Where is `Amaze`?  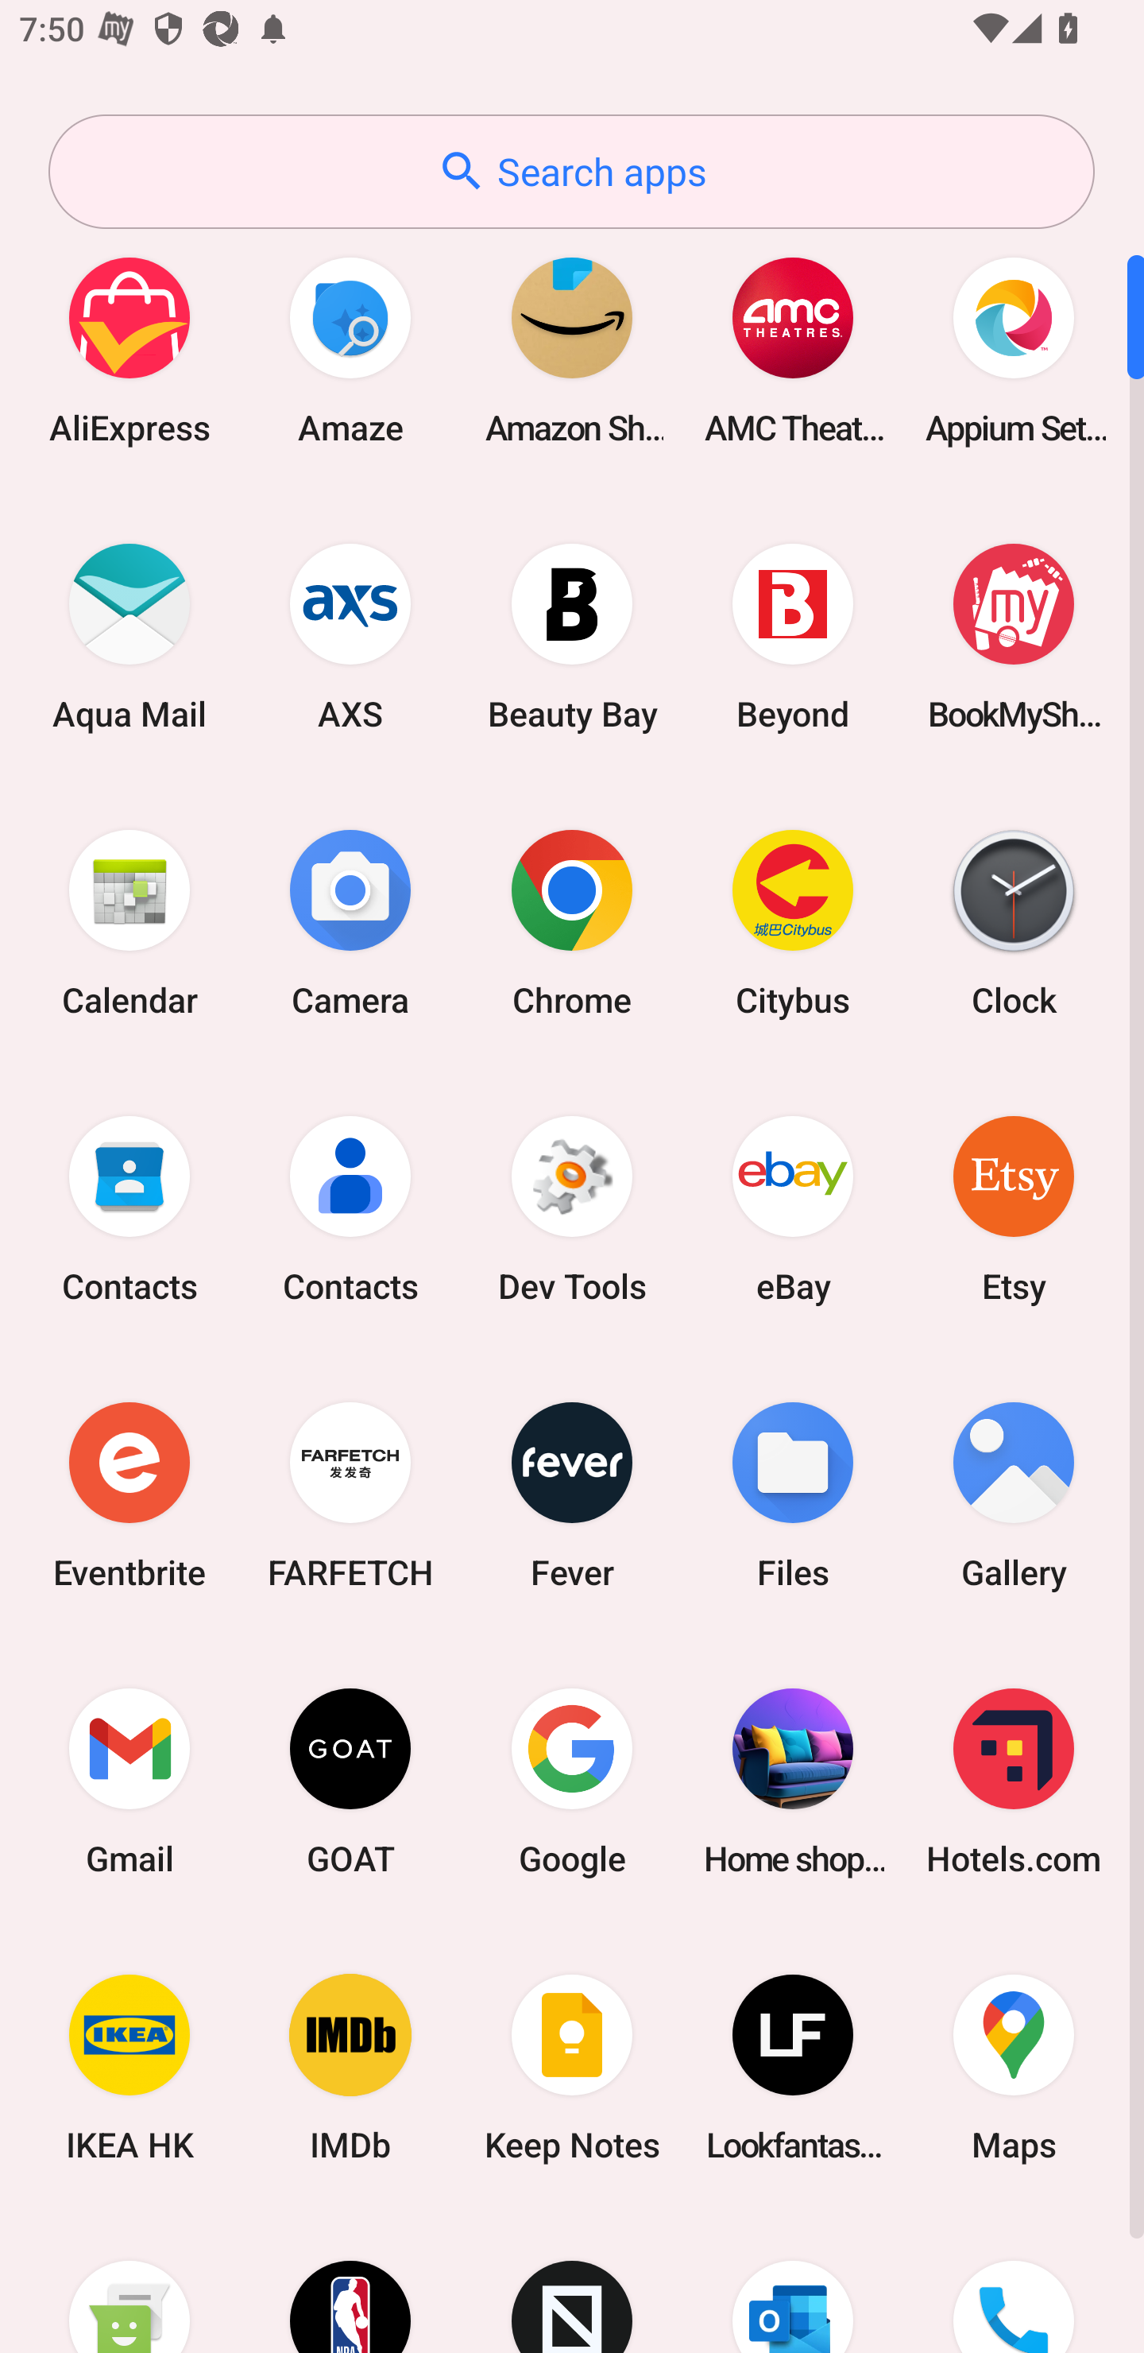
Amaze is located at coordinates (350, 350).